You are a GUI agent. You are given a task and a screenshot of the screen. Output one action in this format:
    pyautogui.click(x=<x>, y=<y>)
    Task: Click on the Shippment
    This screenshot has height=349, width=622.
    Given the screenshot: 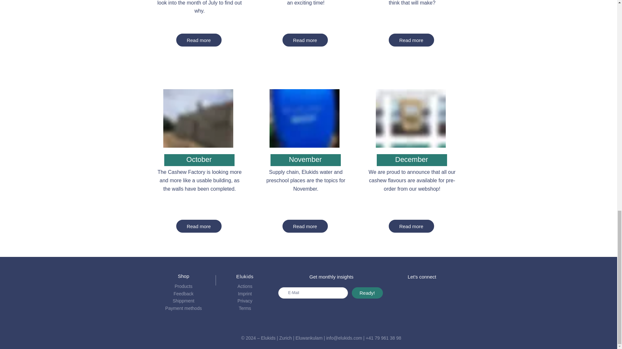 What is the action you would take?
    pyautogui.click(x=183, y=301)
    